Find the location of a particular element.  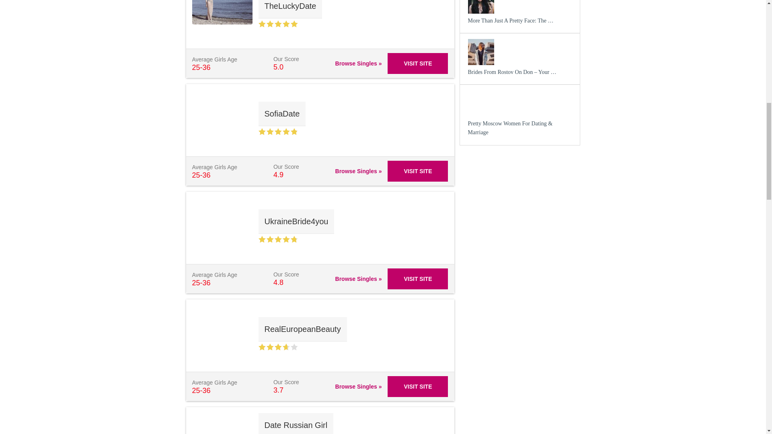

VISIT SITE is located at coordinates (417, 171).